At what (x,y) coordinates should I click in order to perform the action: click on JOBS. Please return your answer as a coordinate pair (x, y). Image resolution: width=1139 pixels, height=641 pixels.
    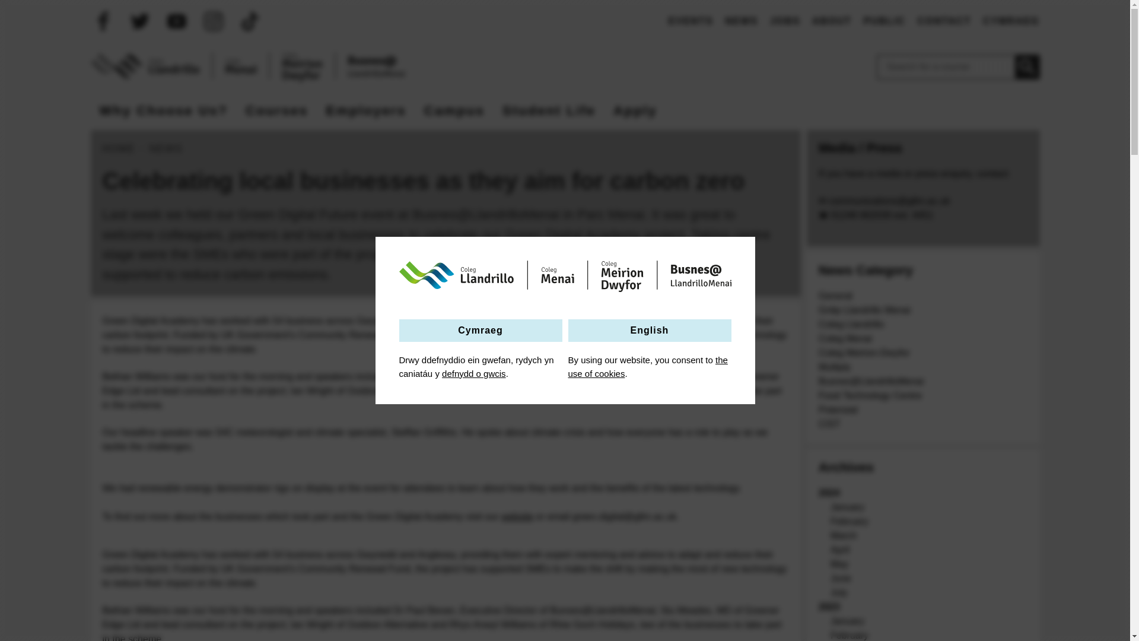
    Looking at the image, I should click on (785, 21).